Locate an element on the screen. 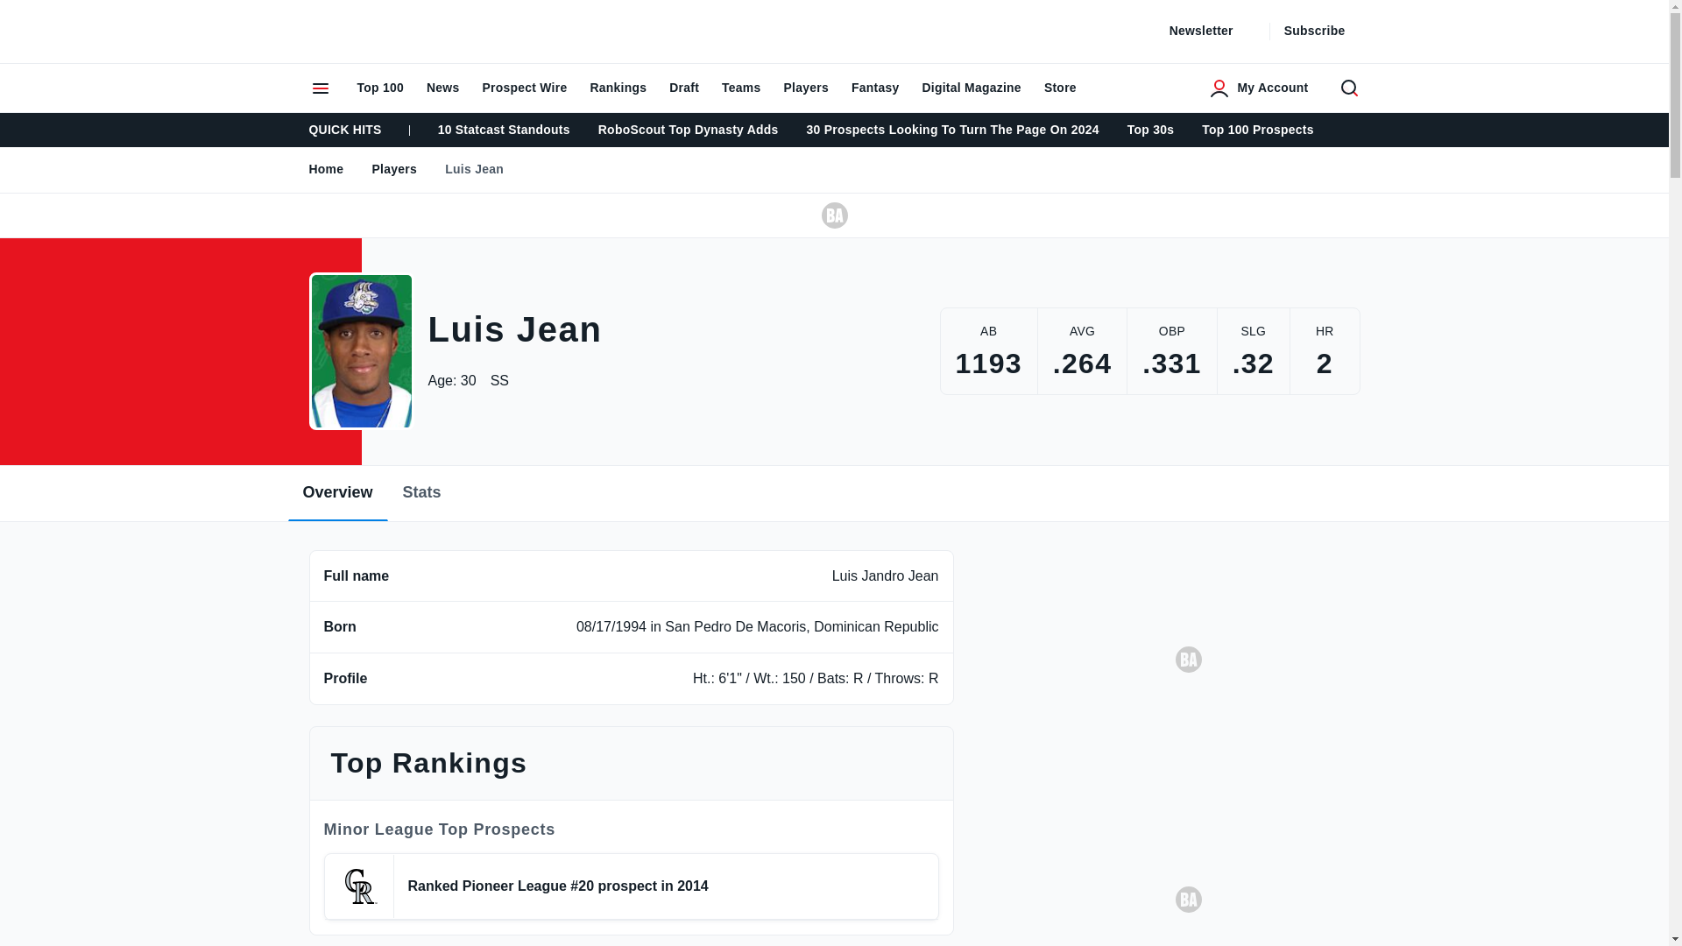 Image resolution: width=1682 pixels, height=946 pixels. Draft is located at coordinates (683, 88).